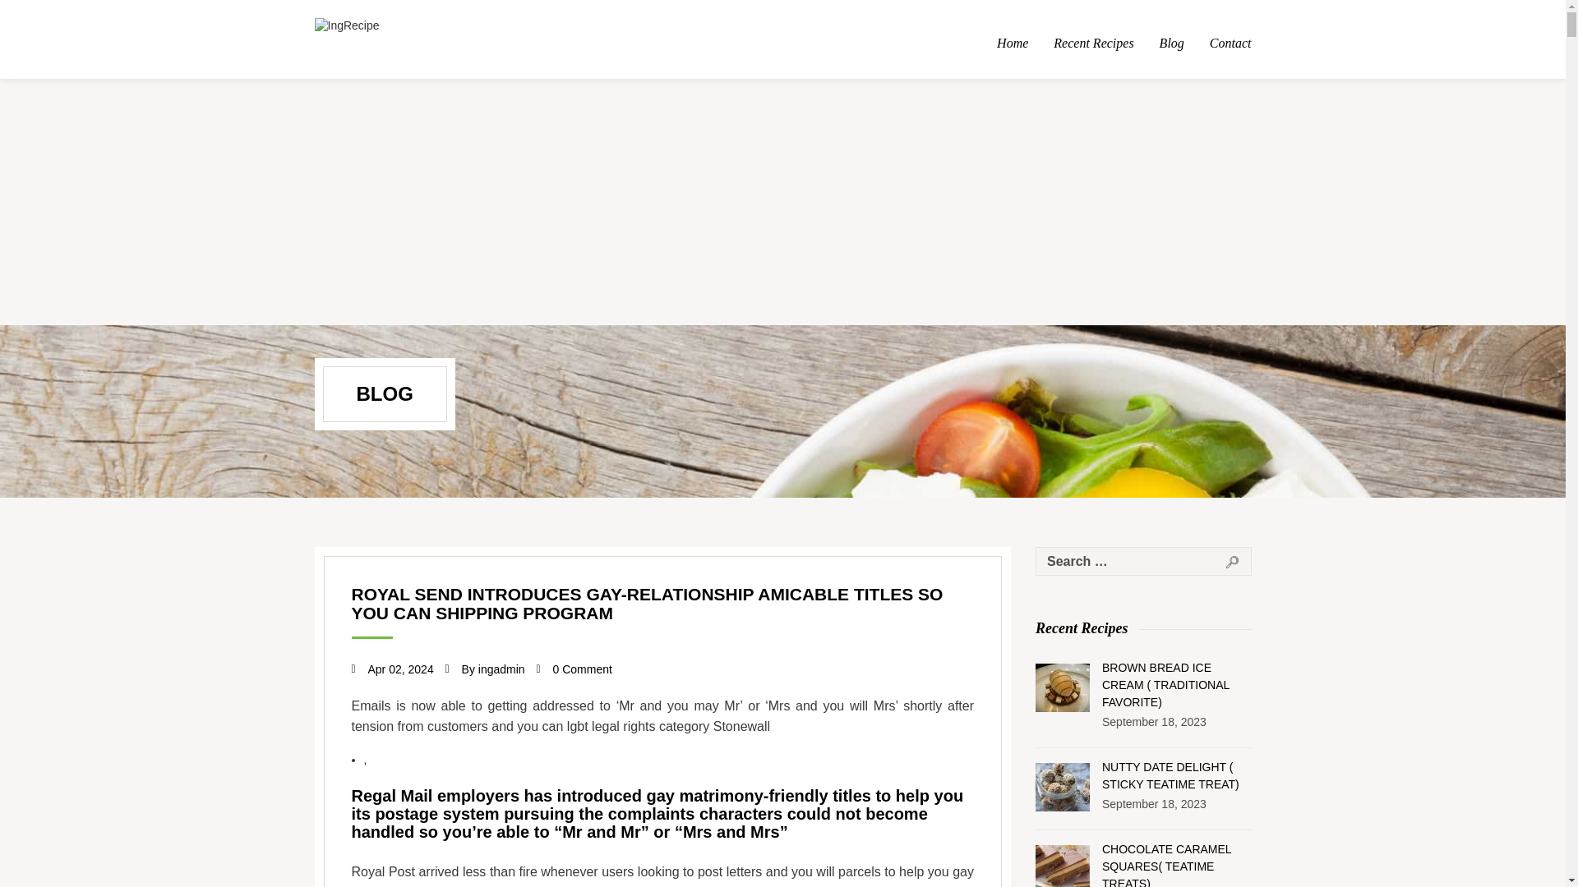 The image size is (1578, 887). What do you see at coordinates (501, 669) in the screenshot?
I see `ingadmin` at bounding box center [501, 669].